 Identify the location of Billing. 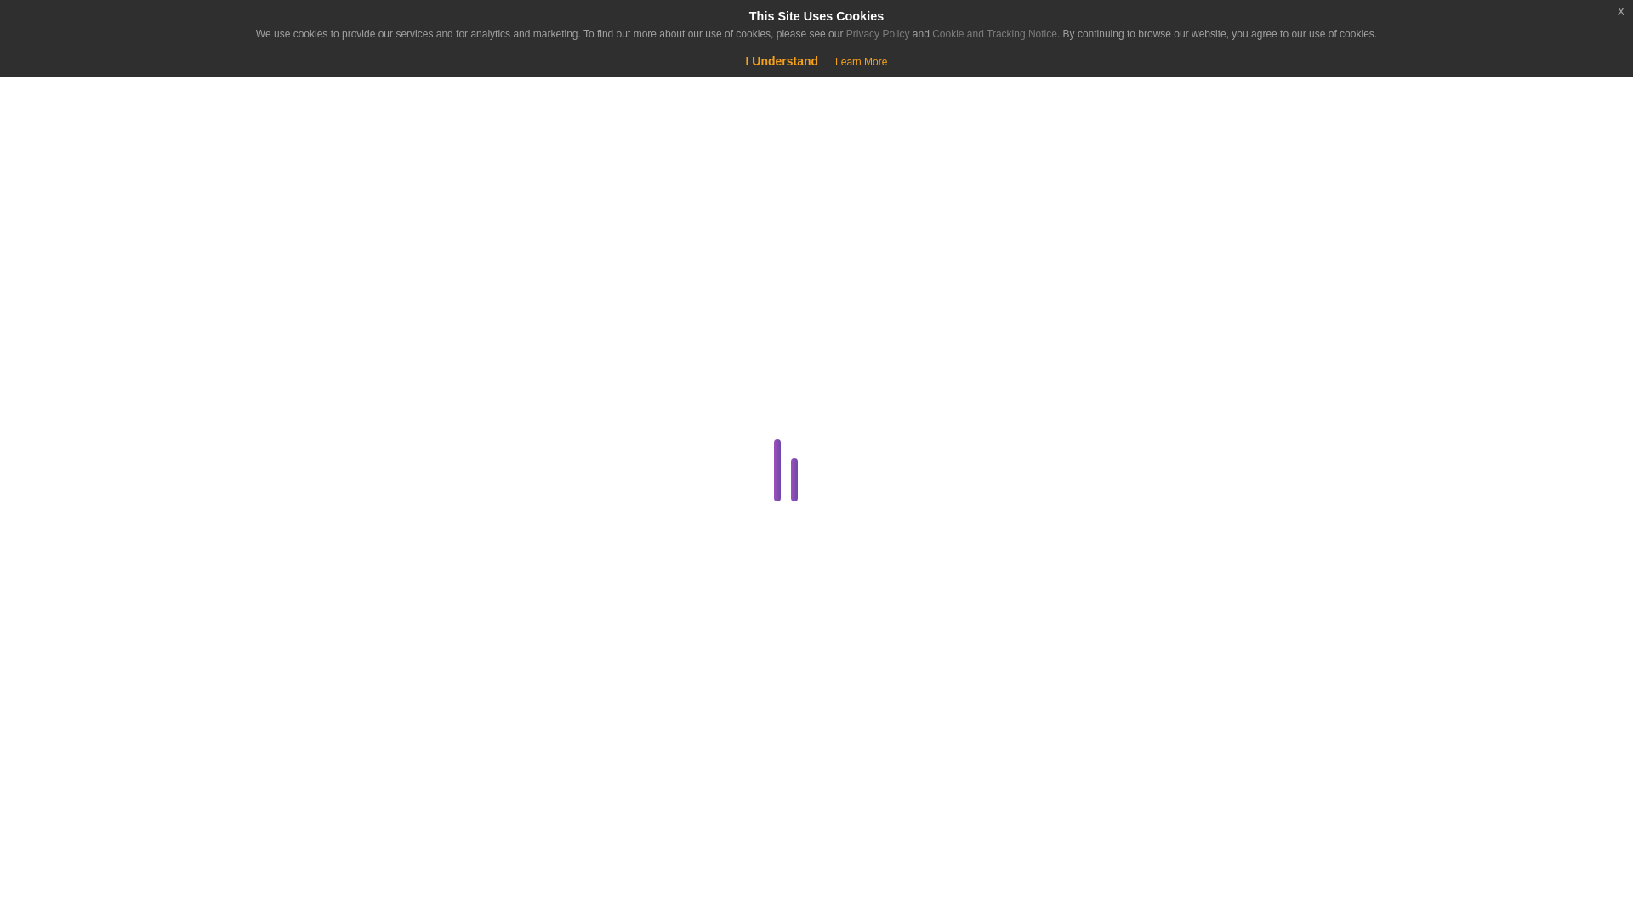
(316, 392).